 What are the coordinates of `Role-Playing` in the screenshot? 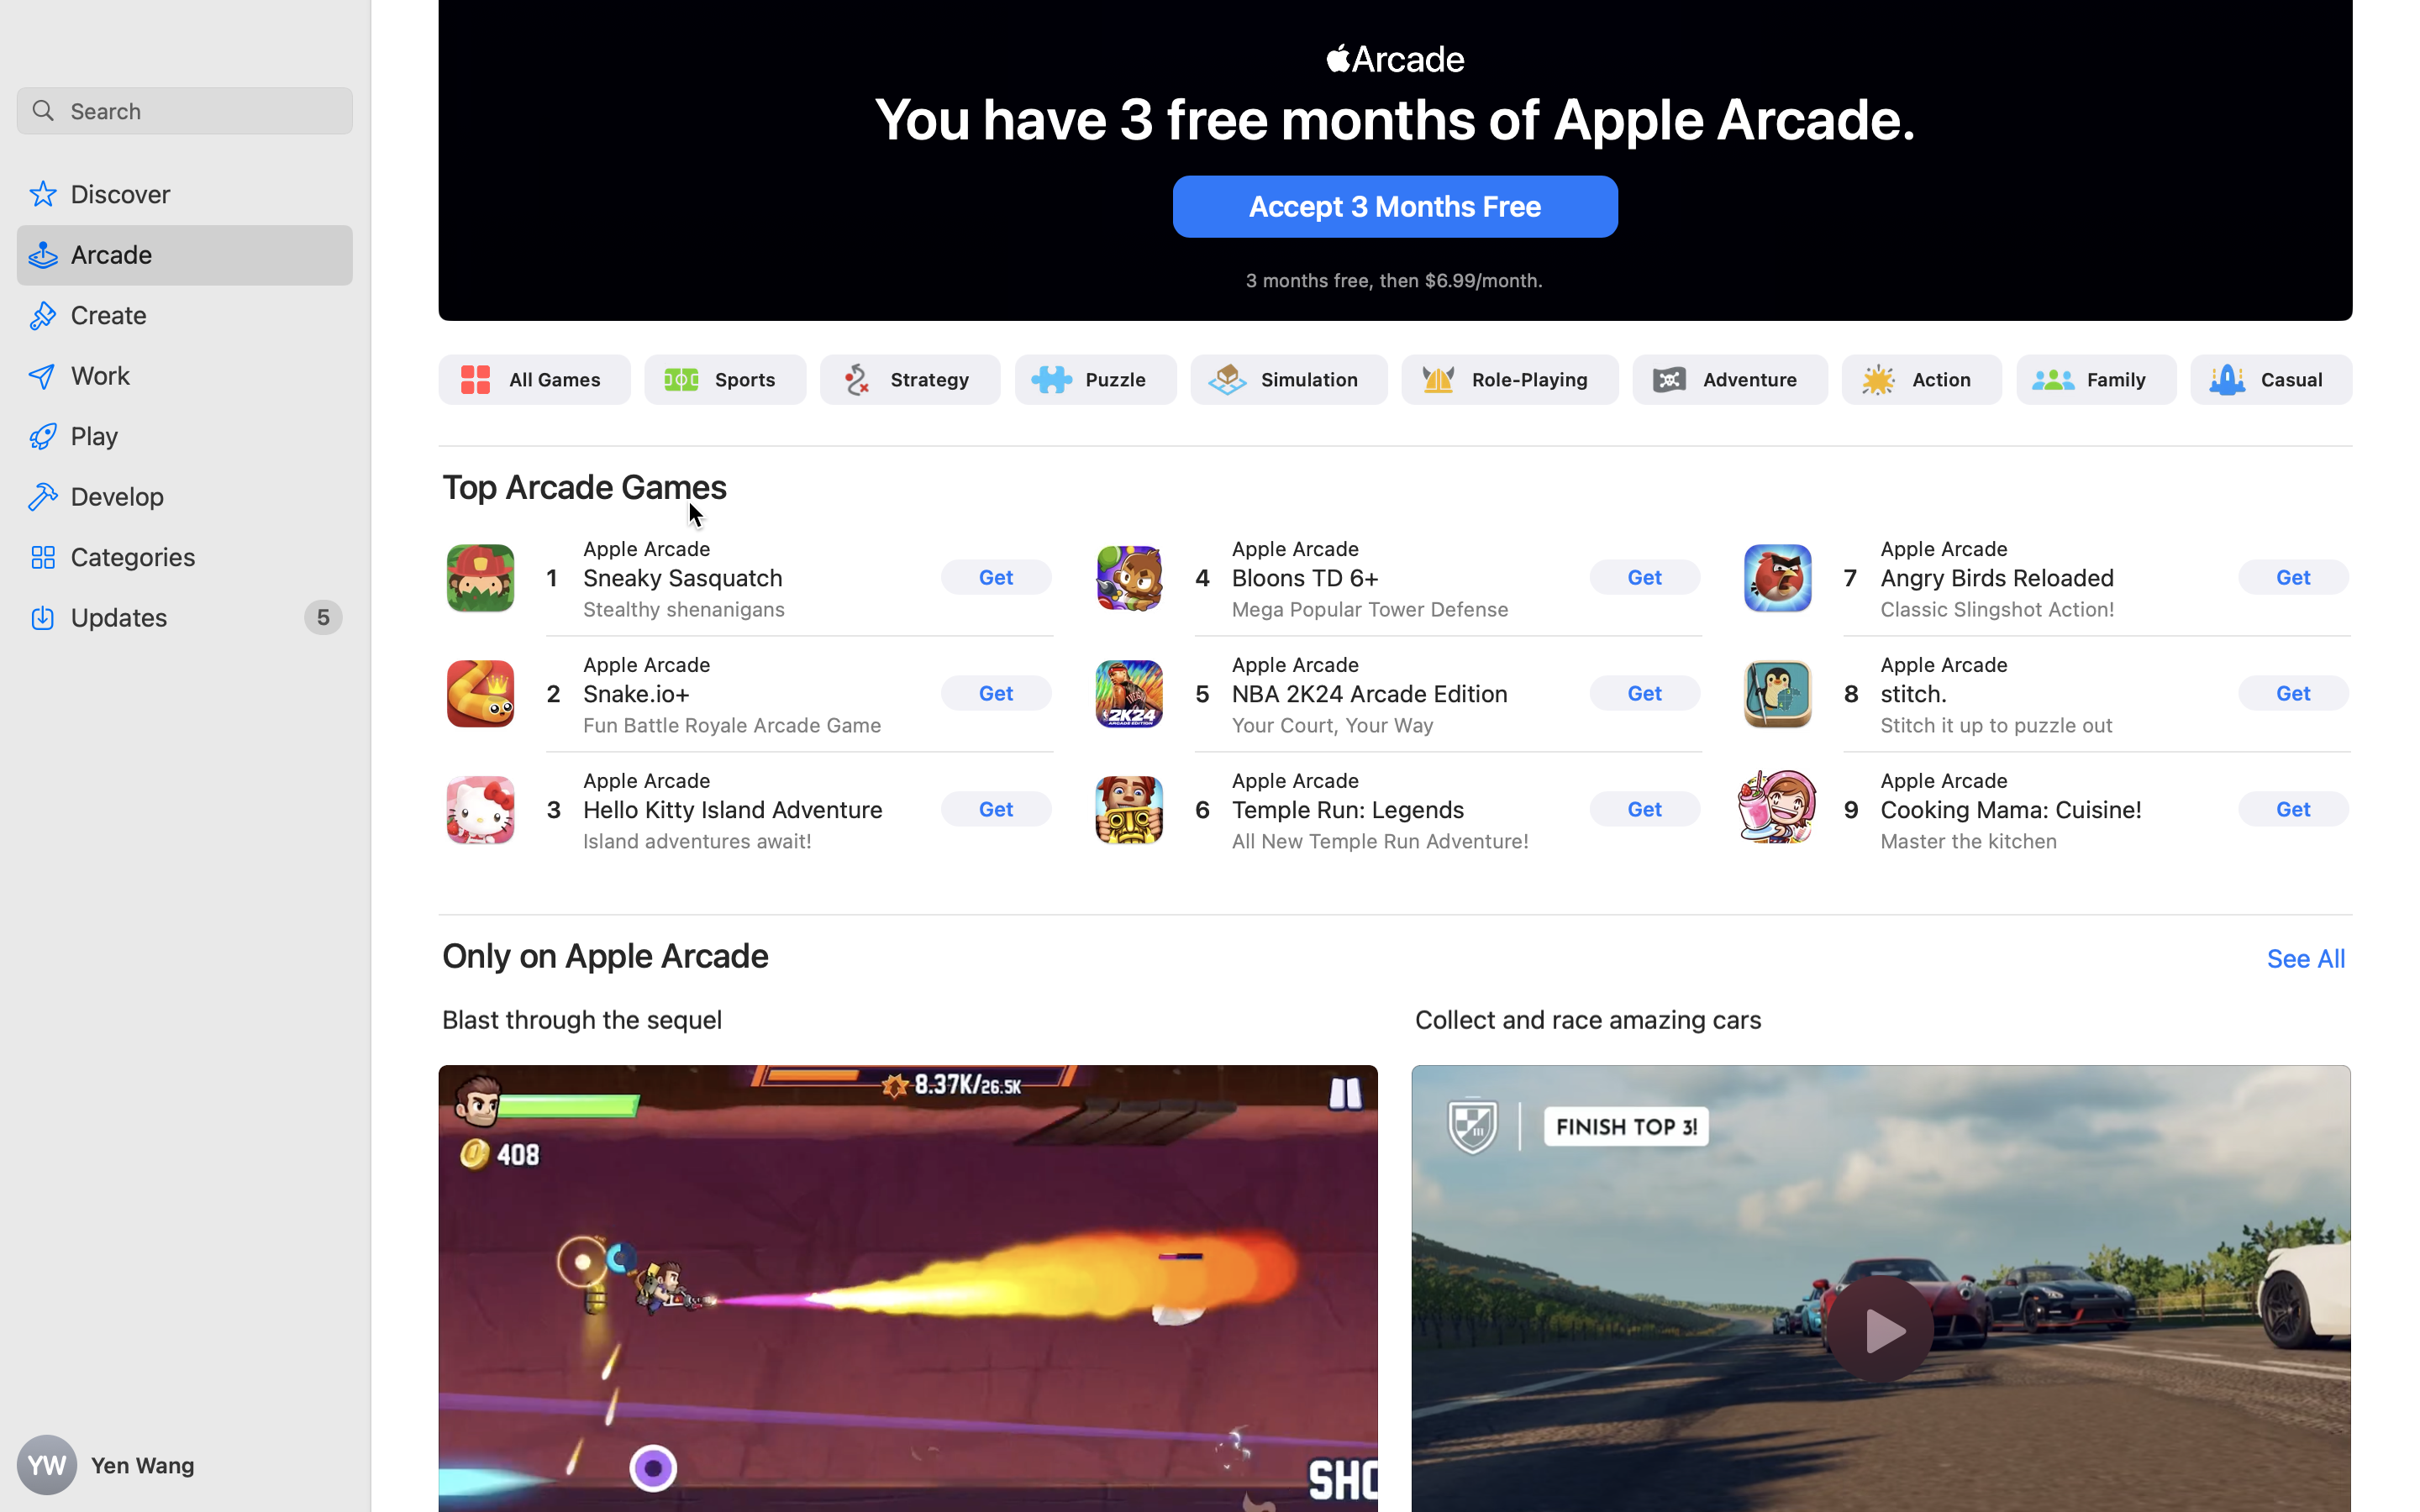 It's located at (1531, 380).